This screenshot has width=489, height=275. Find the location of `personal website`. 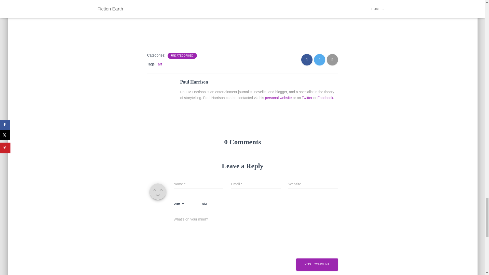

personal website is located at coordinates (279, 98).